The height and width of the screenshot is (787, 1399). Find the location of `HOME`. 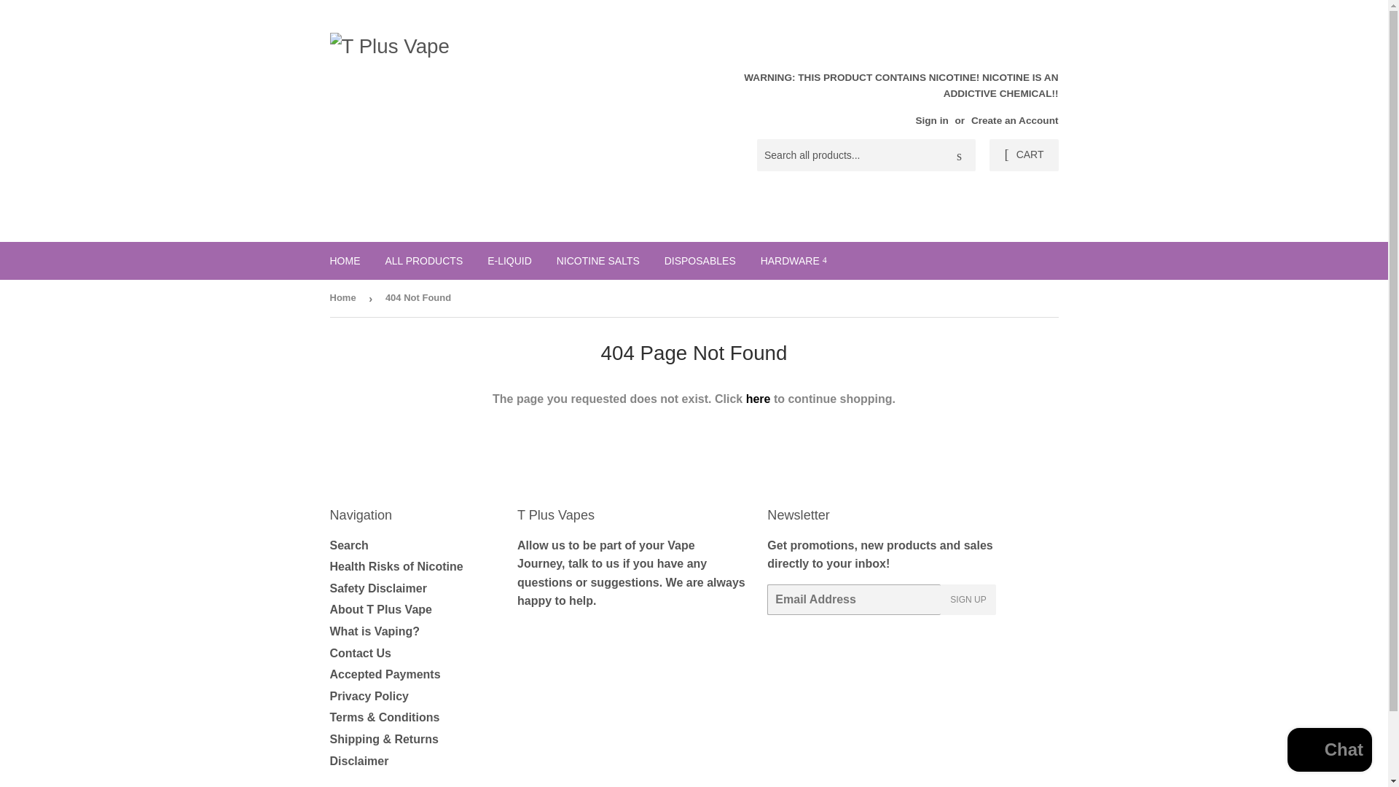

HOME is located at coordinates (345, 261).